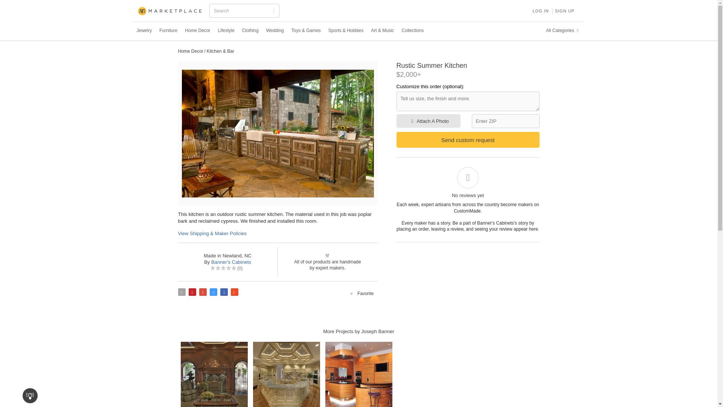 The height and width of the screenshot is (407, 723). Describe the element at coordinates (563, 31) in the screenshot. I see `All Categories` at that location.